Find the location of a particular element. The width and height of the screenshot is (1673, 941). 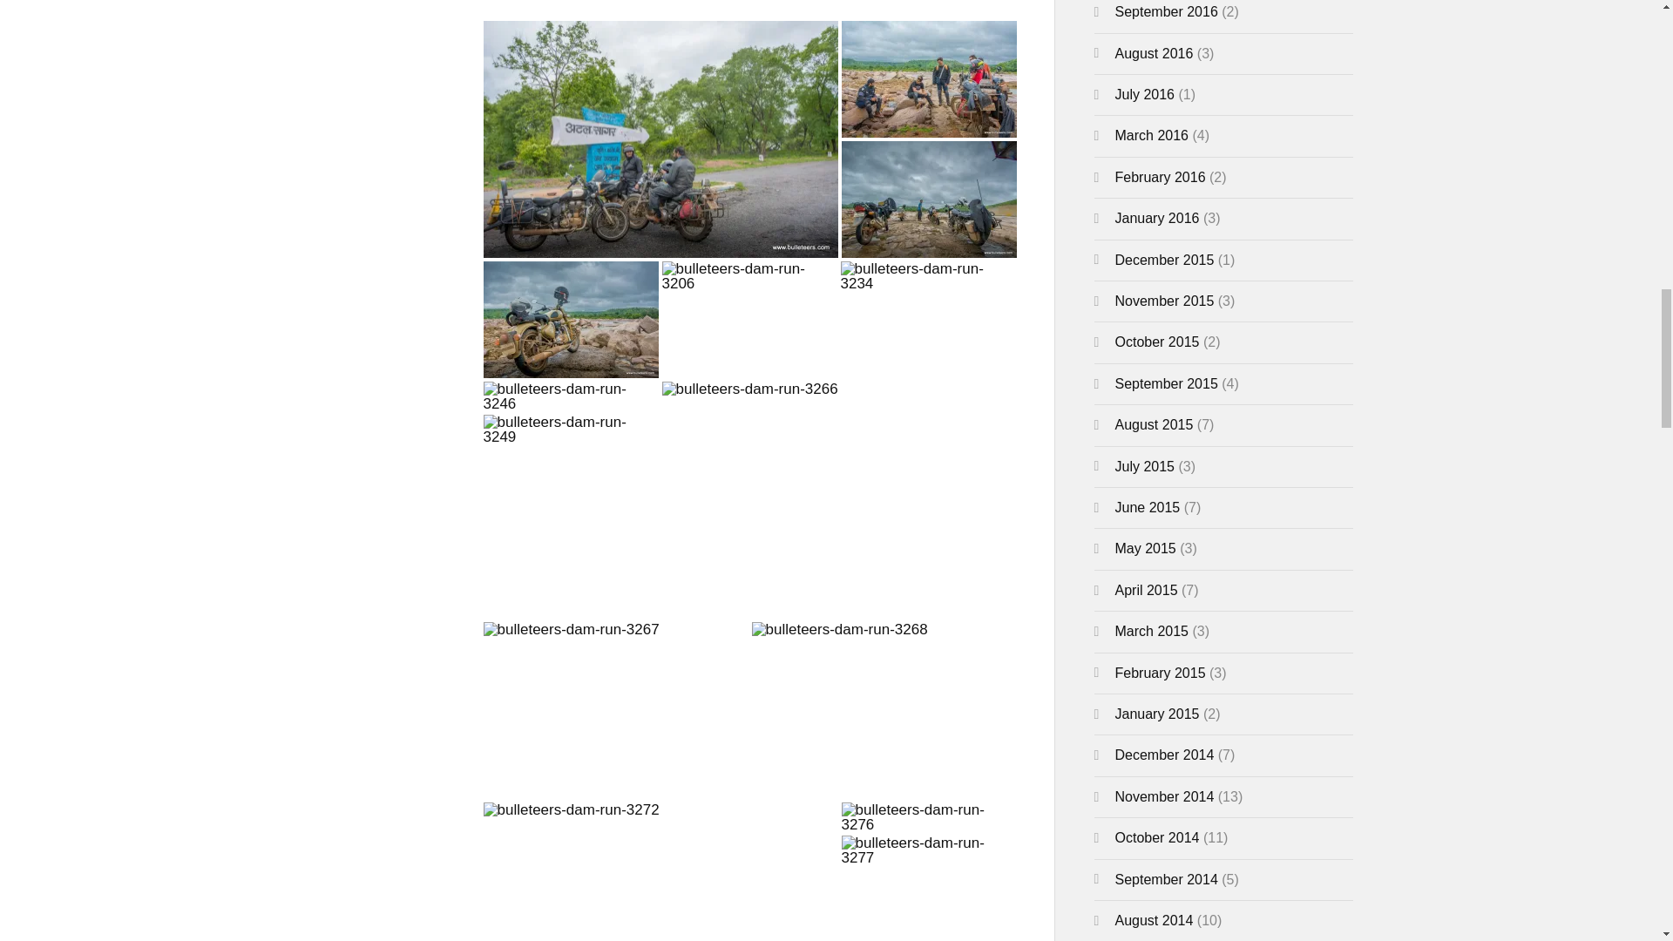

bulleteers-dam-run-3246 is located at coordinates (570, 396).